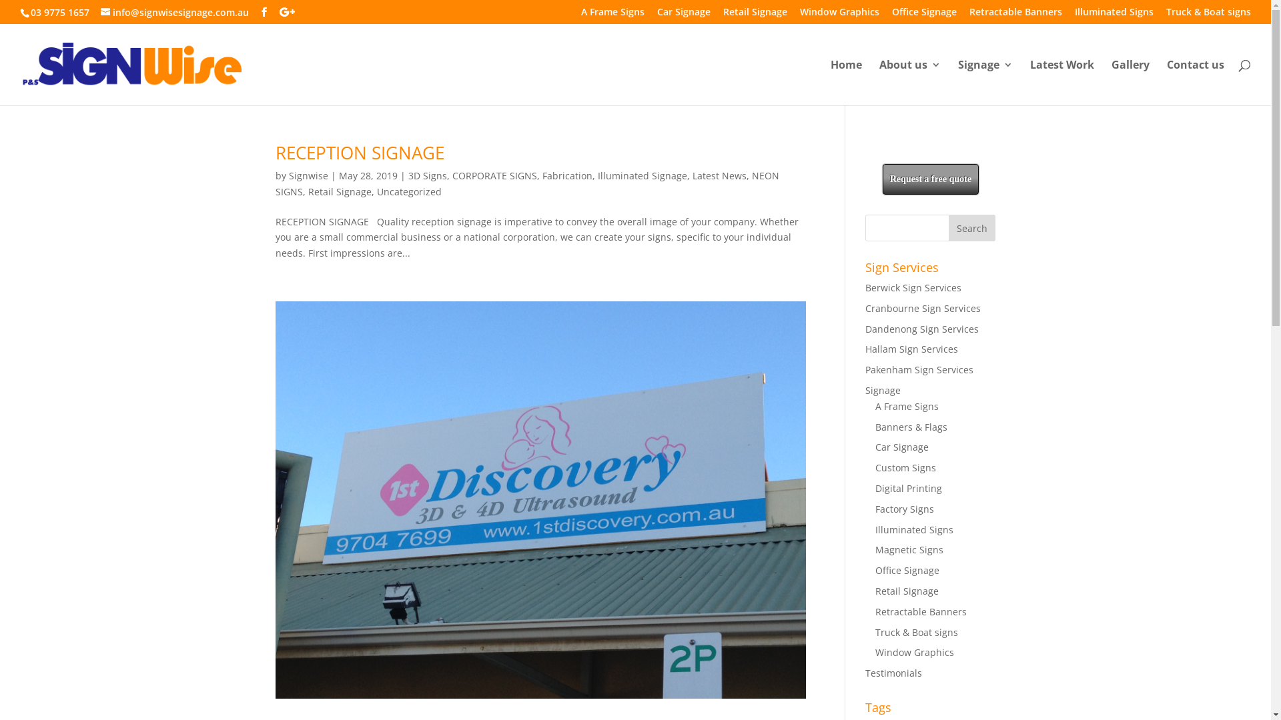 The width and height of the screenshot is (1281, 720). Describe the element at coordinates (1114, 15) in the screenshot. I see `Illuminated Signs` at that location.